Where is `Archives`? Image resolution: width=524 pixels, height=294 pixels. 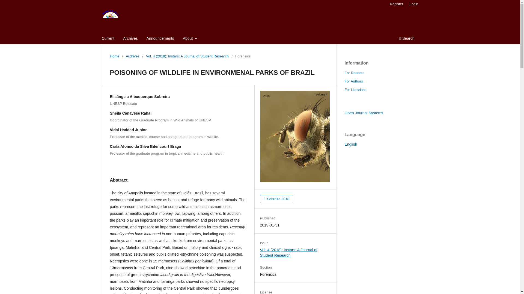
Archives is located at coordinates (130, 39).